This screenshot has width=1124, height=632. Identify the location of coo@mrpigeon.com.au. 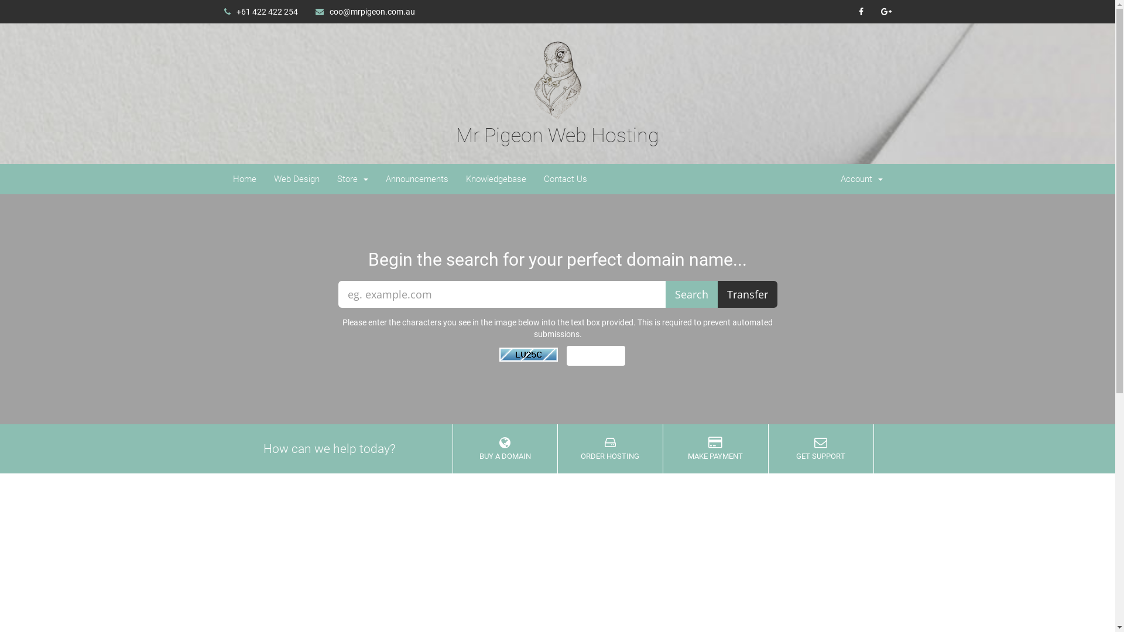
(365, 12).